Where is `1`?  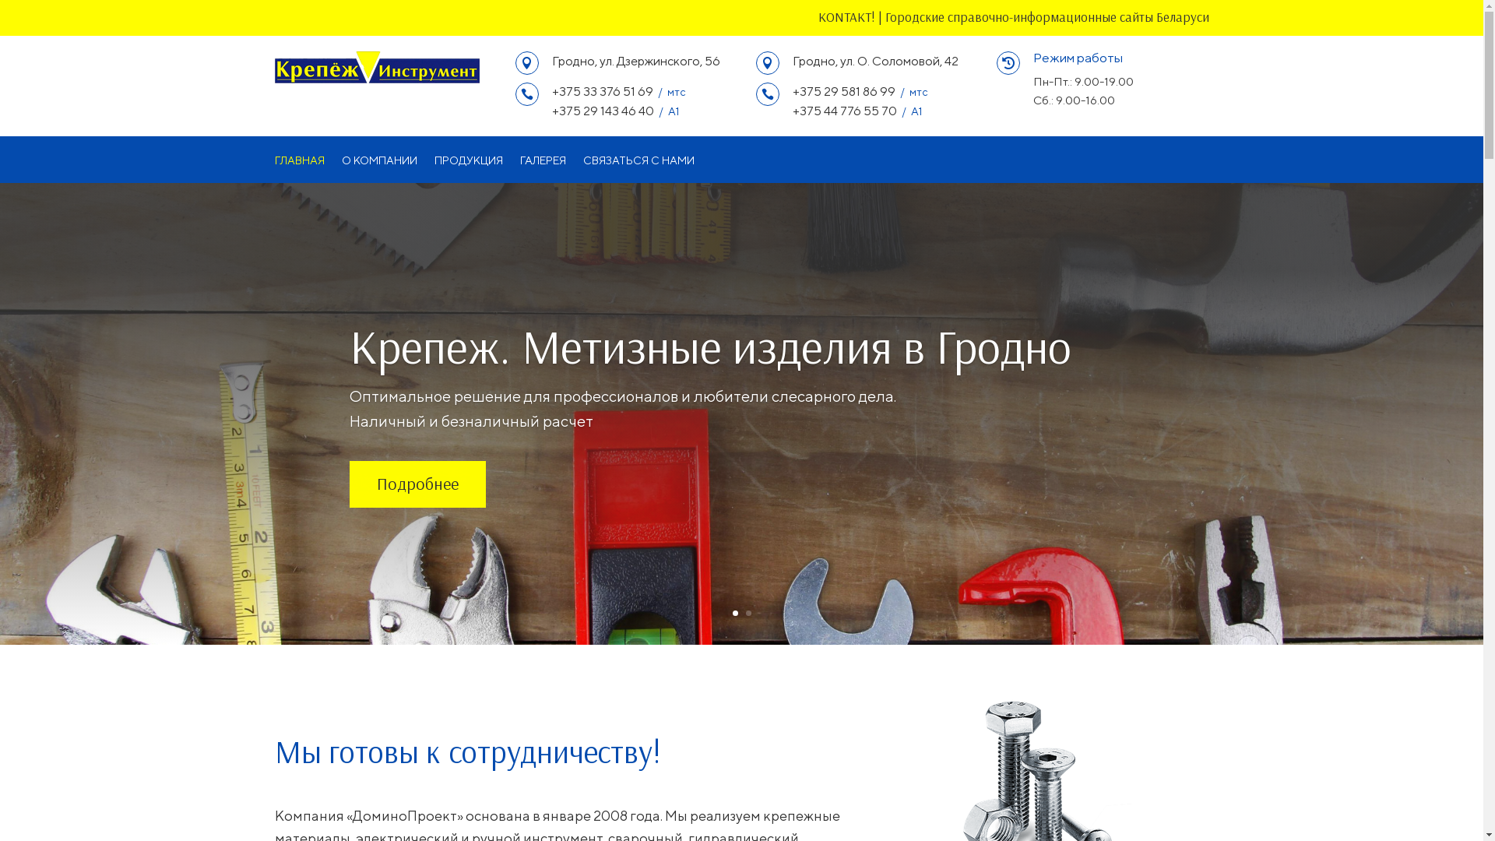 1 is located at coordinates (735, 614).